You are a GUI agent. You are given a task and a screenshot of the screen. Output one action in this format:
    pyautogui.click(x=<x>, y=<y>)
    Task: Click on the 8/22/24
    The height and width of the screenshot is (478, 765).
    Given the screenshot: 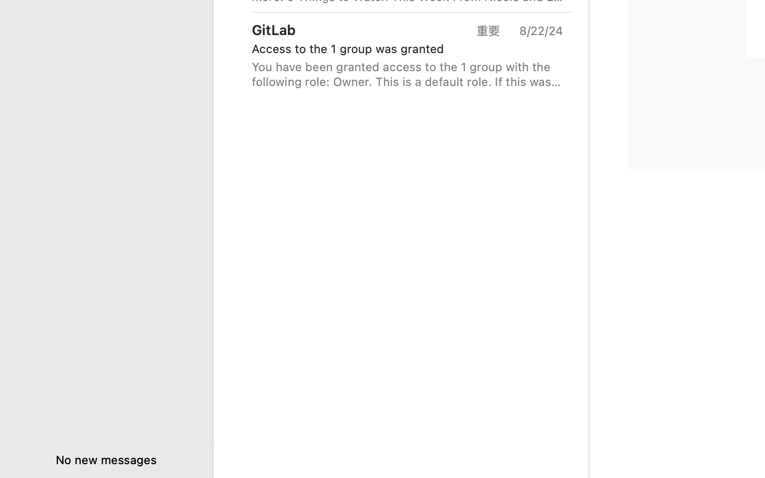 What is the action you would take?
    pyautogui.click(x=540, y=31)
    